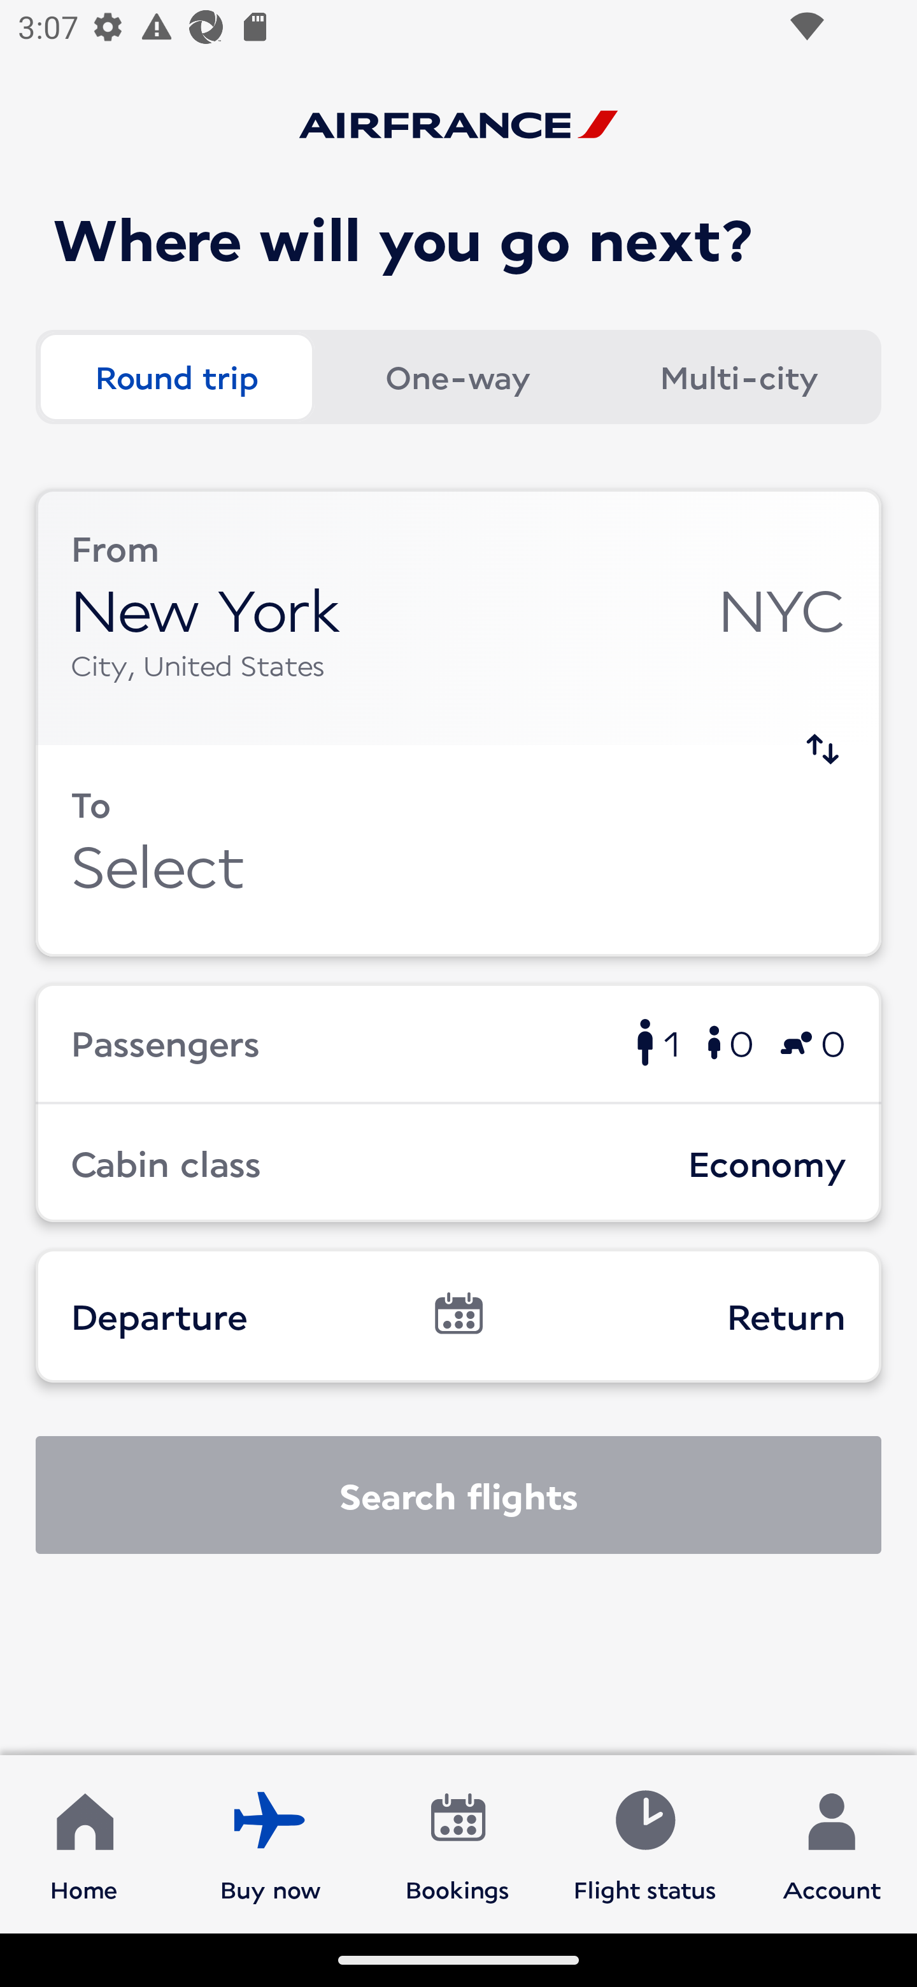  I want to click on Account, so click(832, 1843).